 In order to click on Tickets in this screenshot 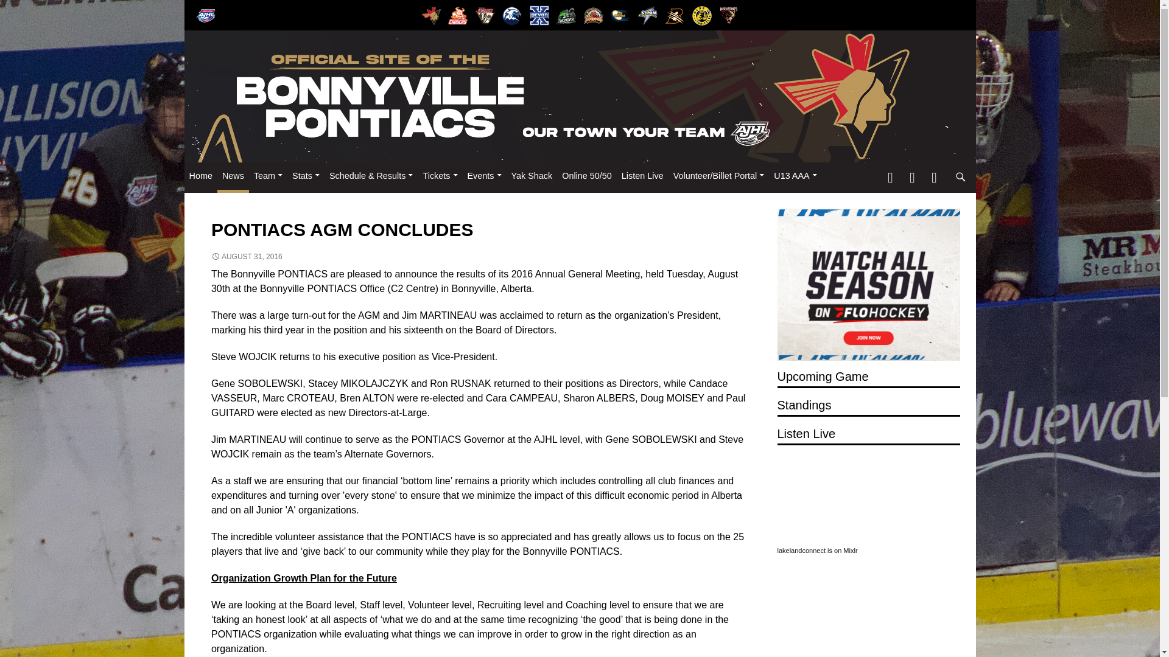, I will do `click(440, 176)`.